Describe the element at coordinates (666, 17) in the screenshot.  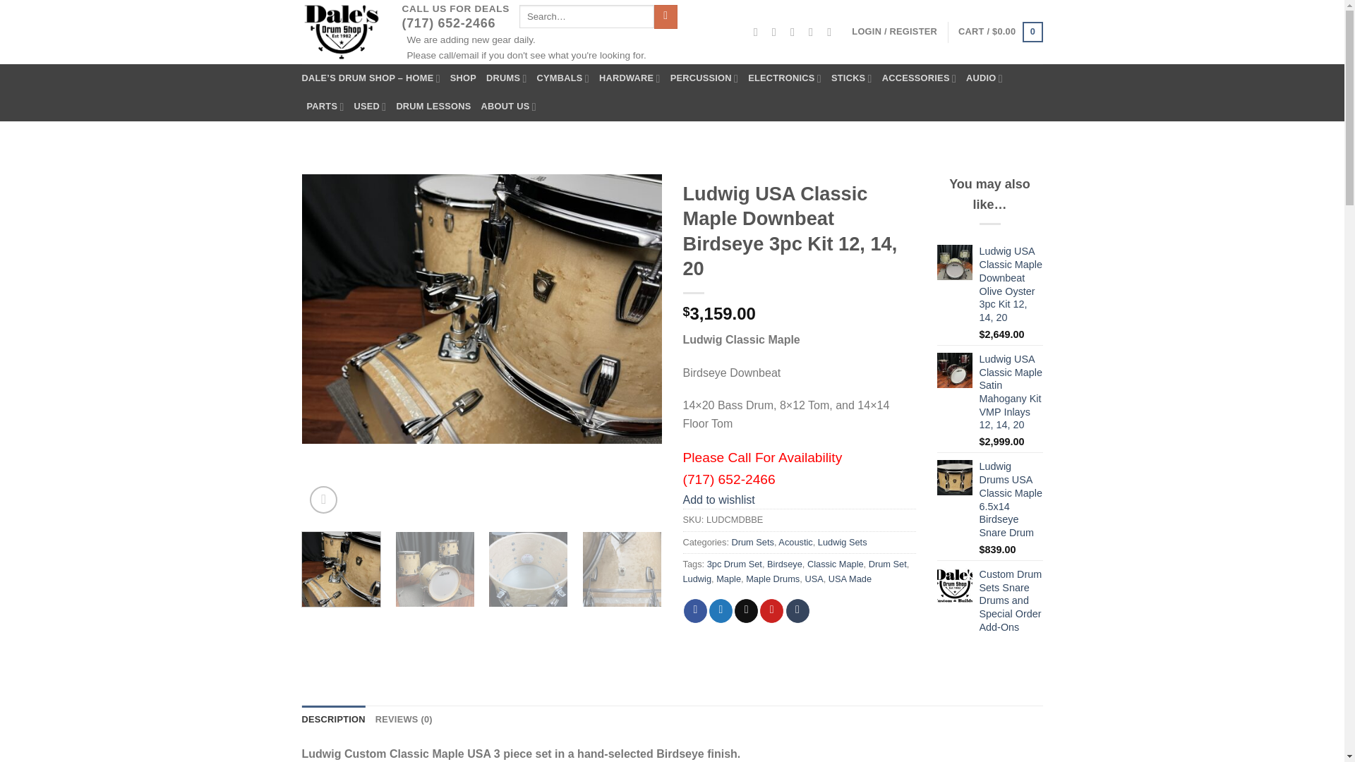
I see `Search` at that location.